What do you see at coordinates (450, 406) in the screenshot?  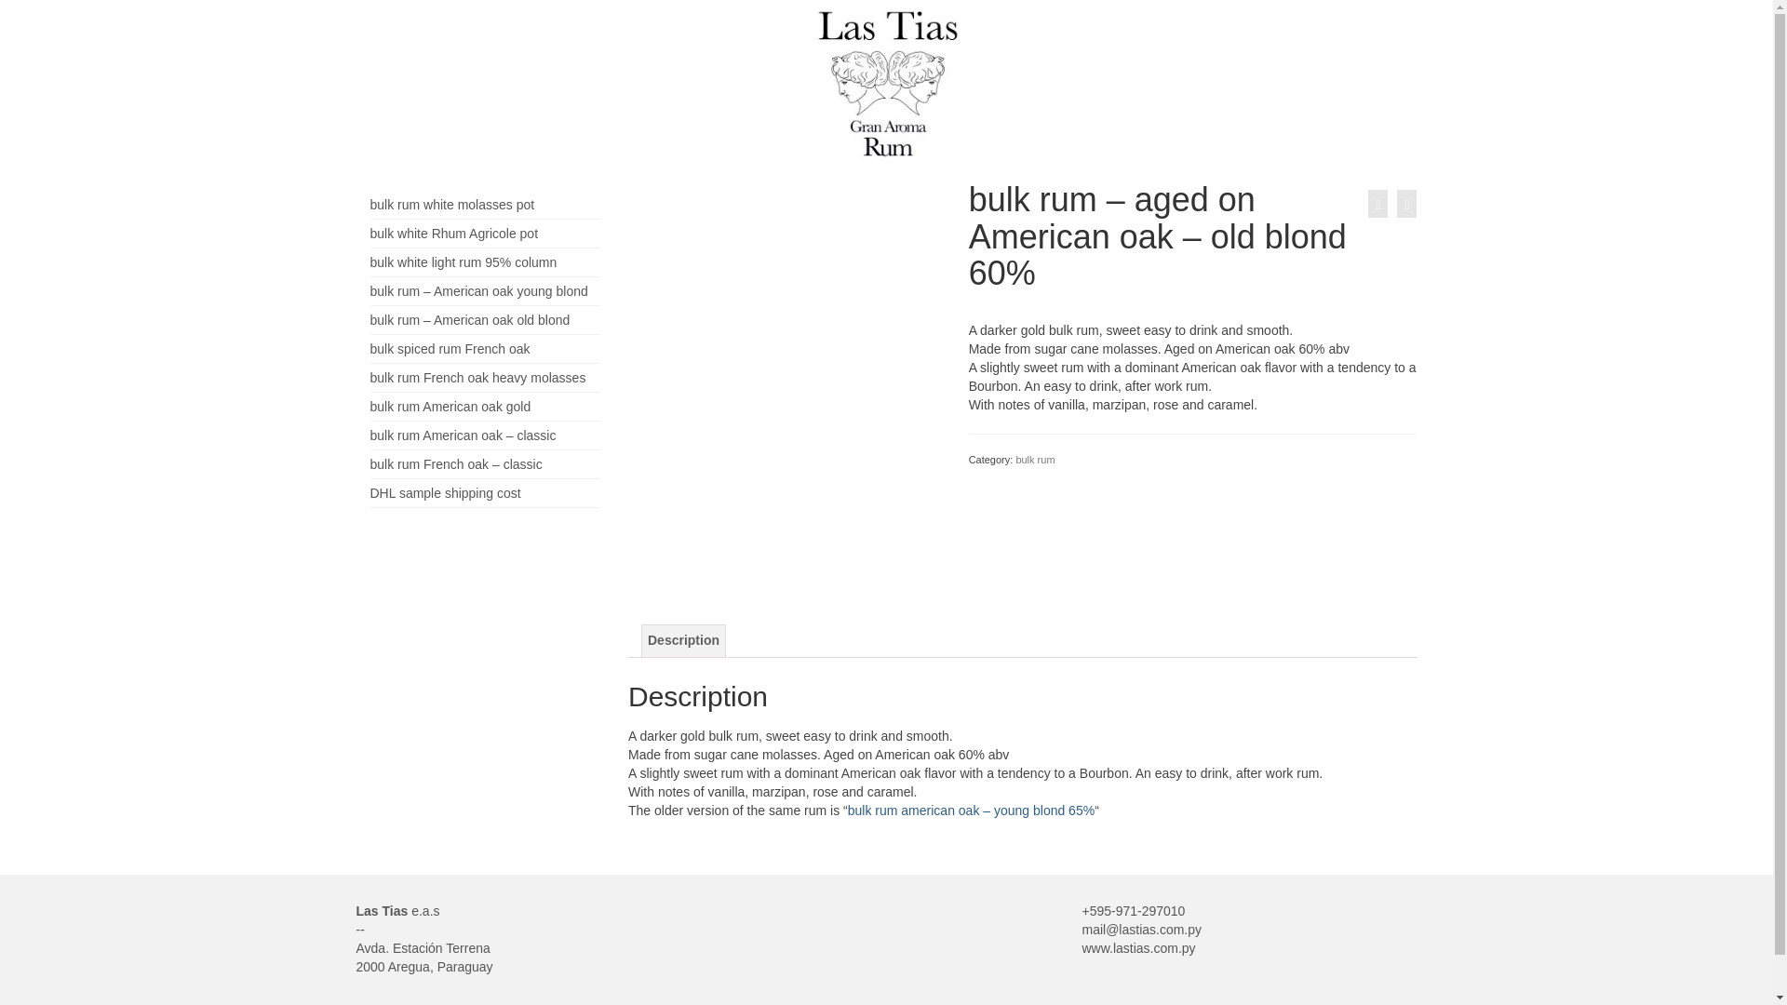 I see `bulk rum American oak gold` at bounding box center [450, 406].